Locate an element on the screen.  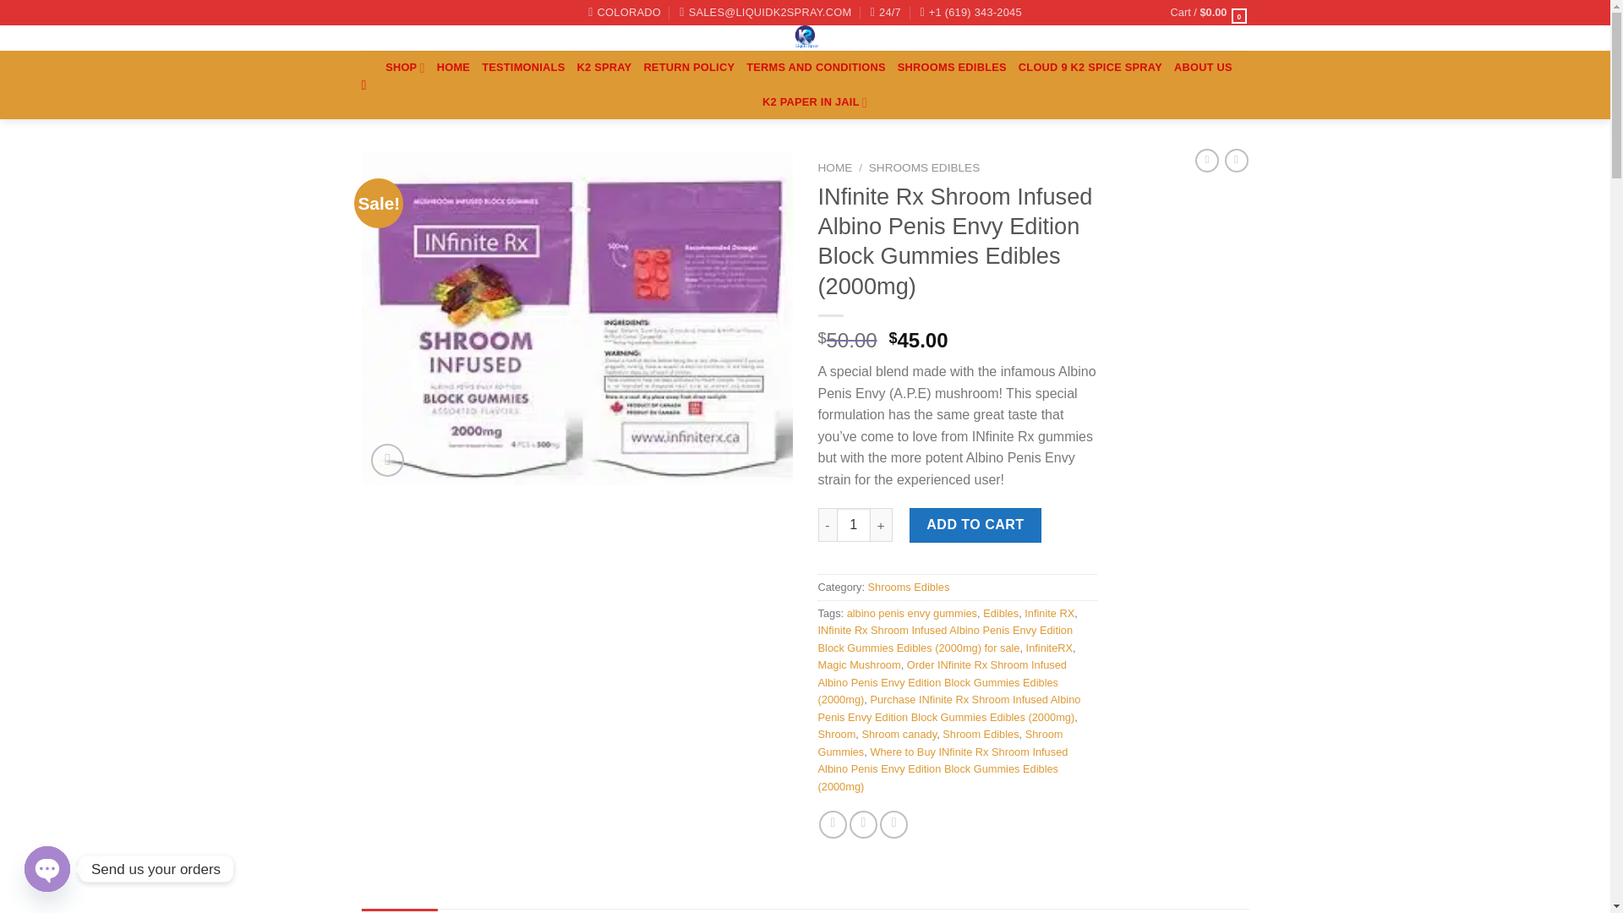
Zoom is located at coordinates (387, 460).